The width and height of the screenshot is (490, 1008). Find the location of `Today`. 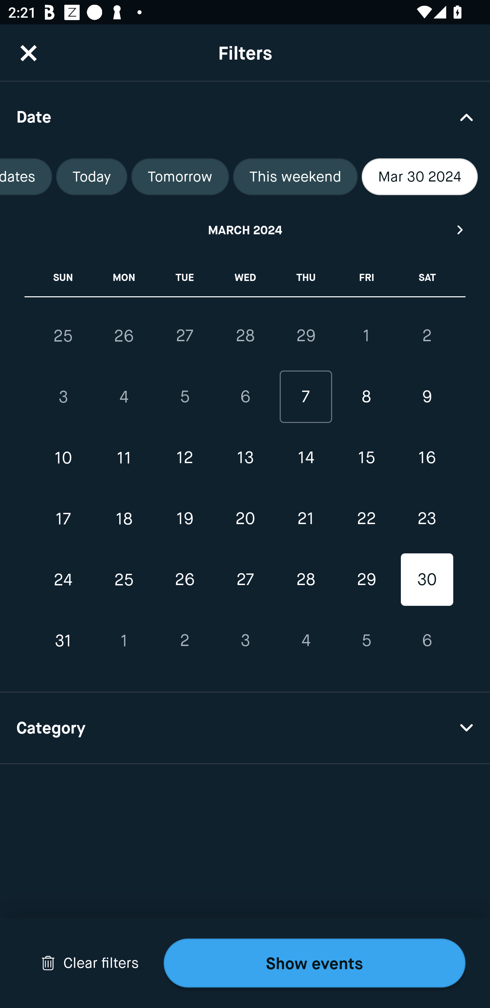

Today is located at coordinates (92, 177).